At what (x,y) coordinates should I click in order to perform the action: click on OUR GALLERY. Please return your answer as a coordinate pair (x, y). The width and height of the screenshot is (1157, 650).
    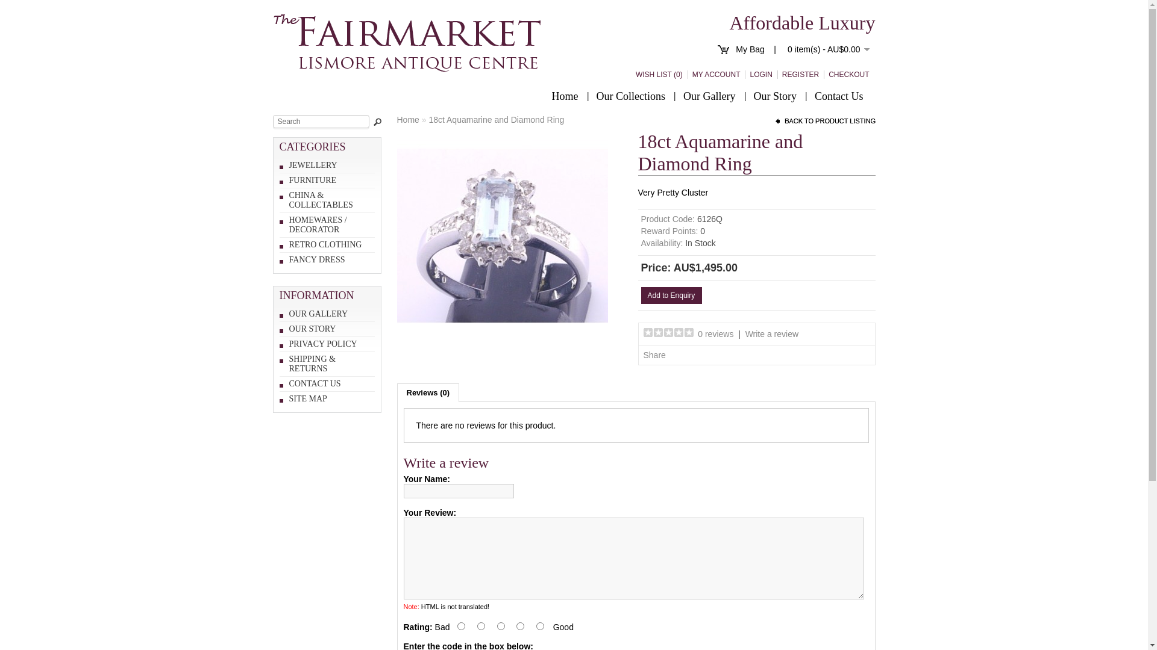
    Looking at the image, I should click on (319, 314).